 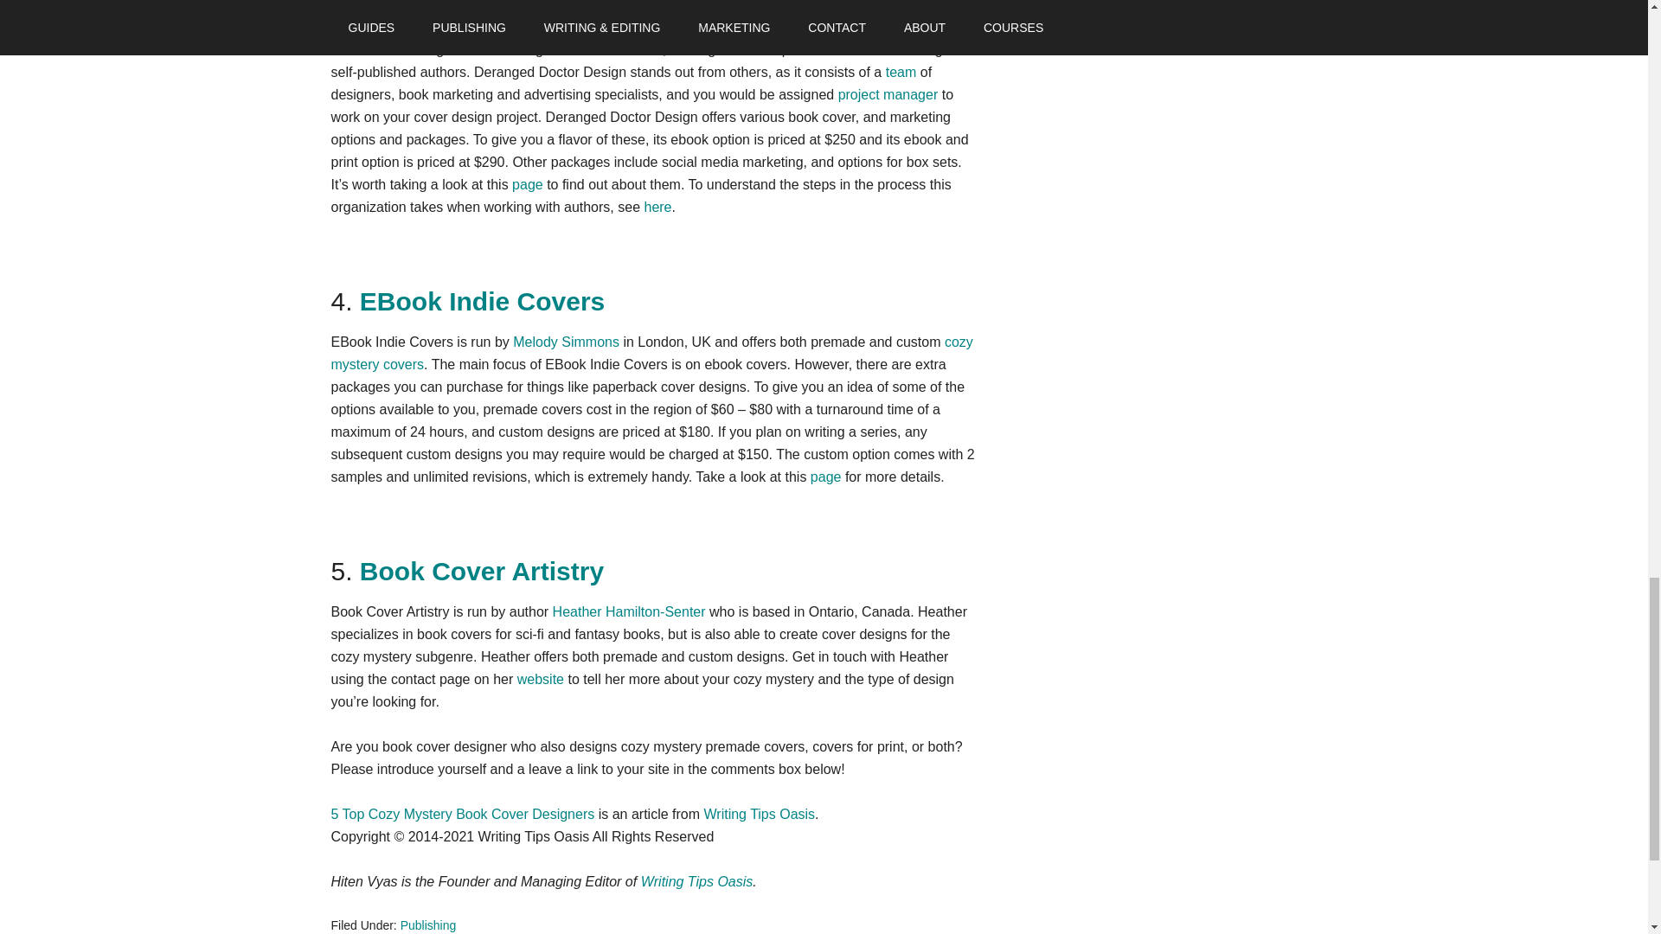 I want to click on Heather Hamilton-Senter, so click(x=630, y=611).